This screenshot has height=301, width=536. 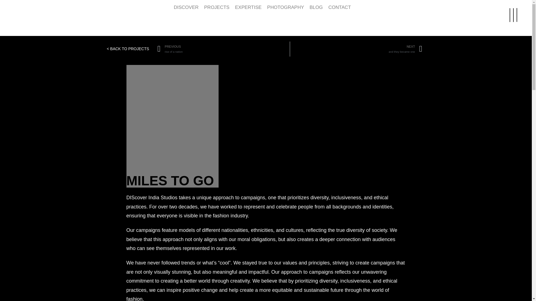 What do you see at coordinates (356, 49) in the screenshot?
I see `EXPERTISE` at bounding box center [356, 49].